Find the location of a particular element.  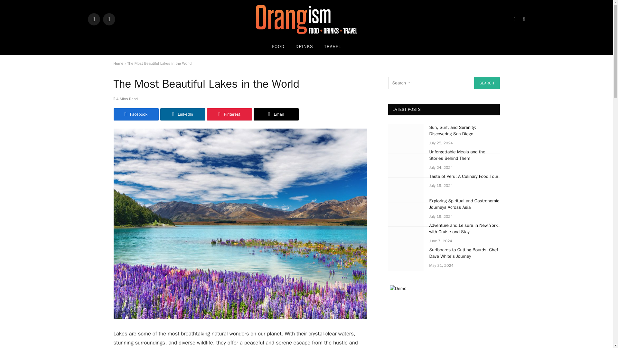

Switch to Dark Design - easier on eyes. is located at coordinates (514, 19).